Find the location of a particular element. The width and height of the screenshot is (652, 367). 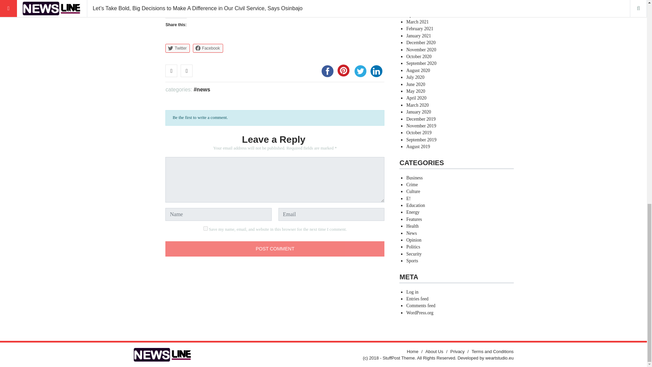

news is located at coordinates (202, 89).